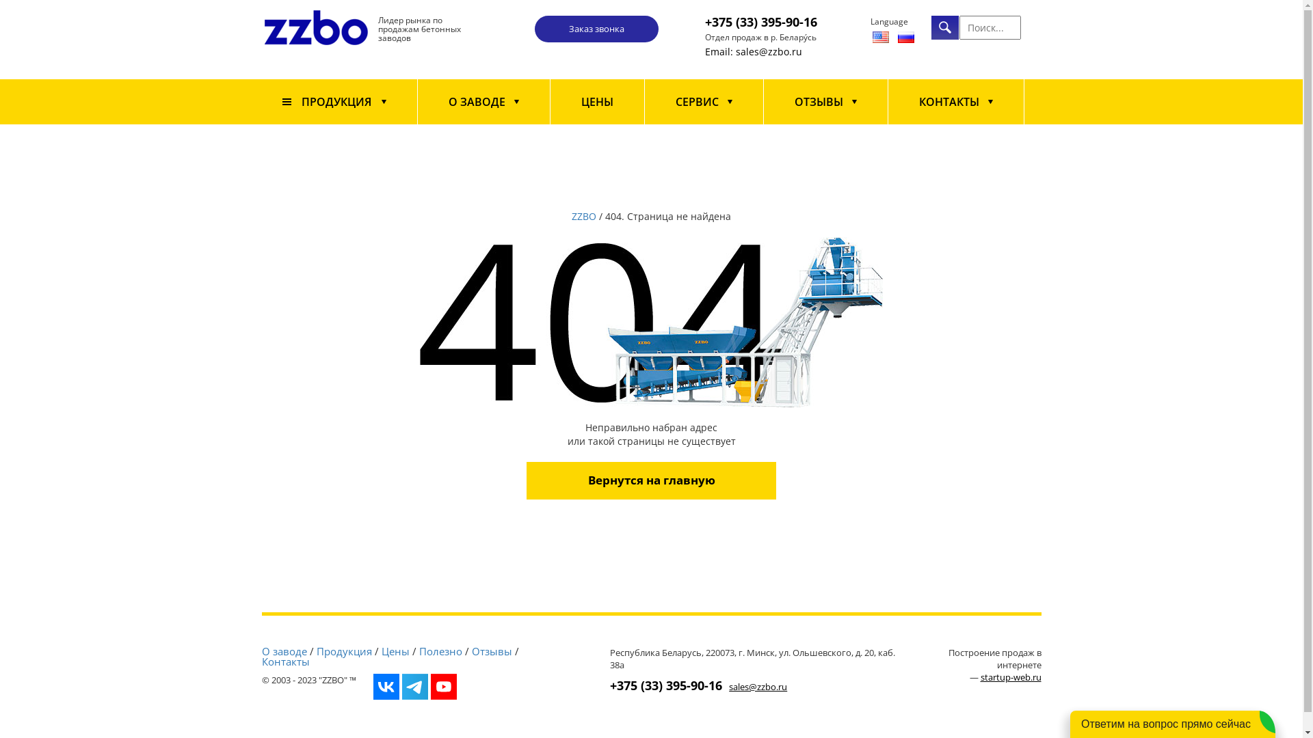  Describe the element at coordinates (754, 52) in the screenshot. I see `Email: sales@zzbo.ru` at that location.